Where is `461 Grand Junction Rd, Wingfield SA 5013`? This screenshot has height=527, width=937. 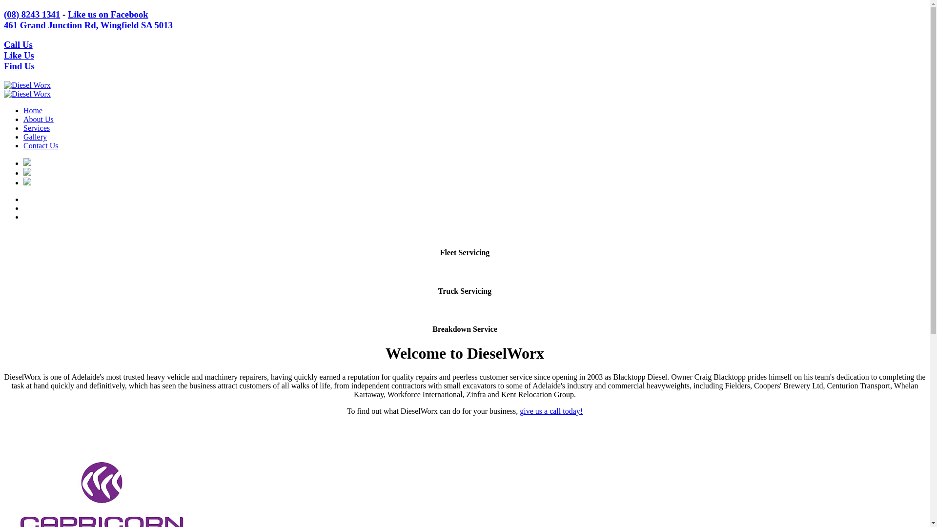 461 Grand Junction Rd, Wingfield SA 5013 is located at coordinates (88, 25).